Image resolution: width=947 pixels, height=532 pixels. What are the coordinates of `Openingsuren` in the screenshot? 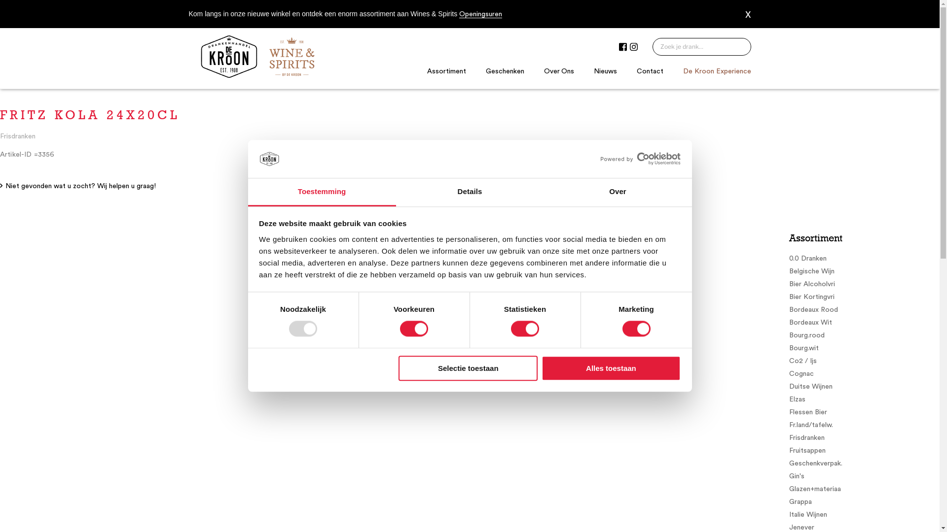 It's located at (480, 14).